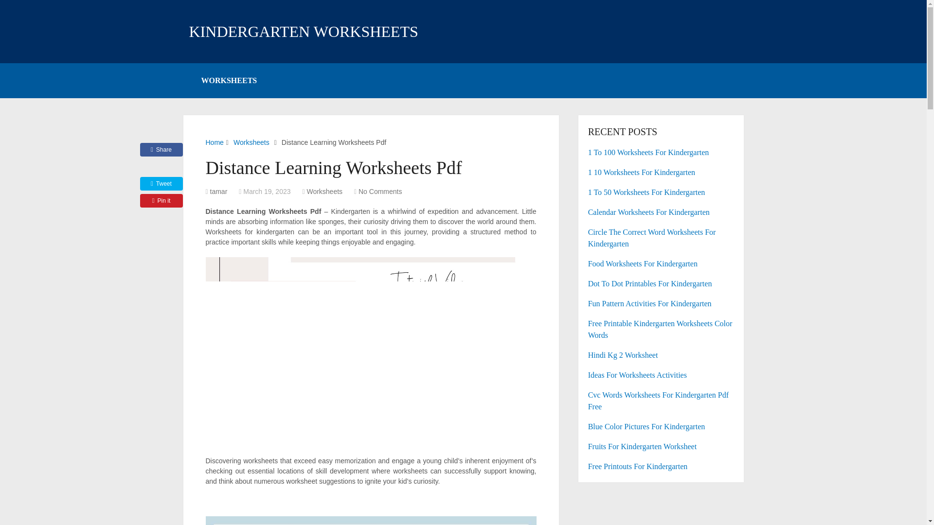  Describe the element at coordinates (661, 304) in the screenshot. I see `Fun Pattern Activities For Kindergarten` at that location.